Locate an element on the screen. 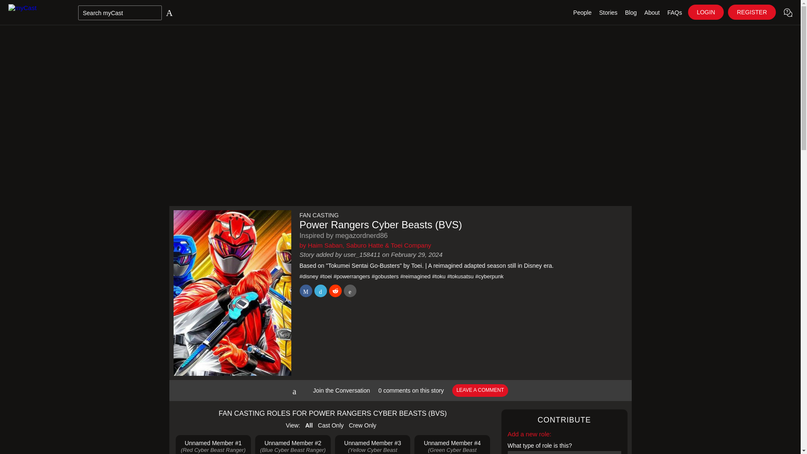 This screenshot has height=454, width=807. Blog is located at coordinates (631, 13).